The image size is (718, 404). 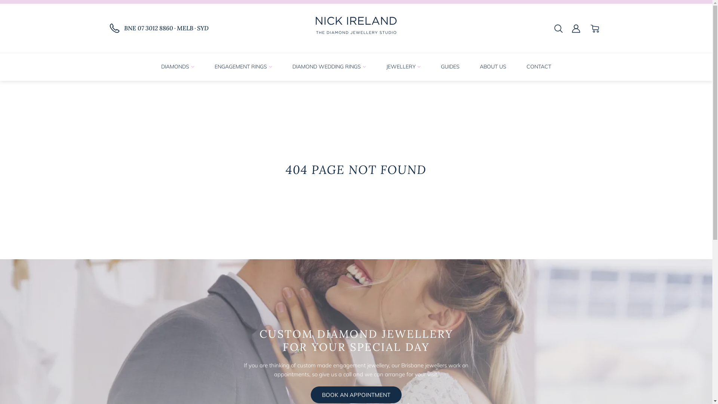 I want to click on BNE 07 3012 8860, so click(x=149, y=28).